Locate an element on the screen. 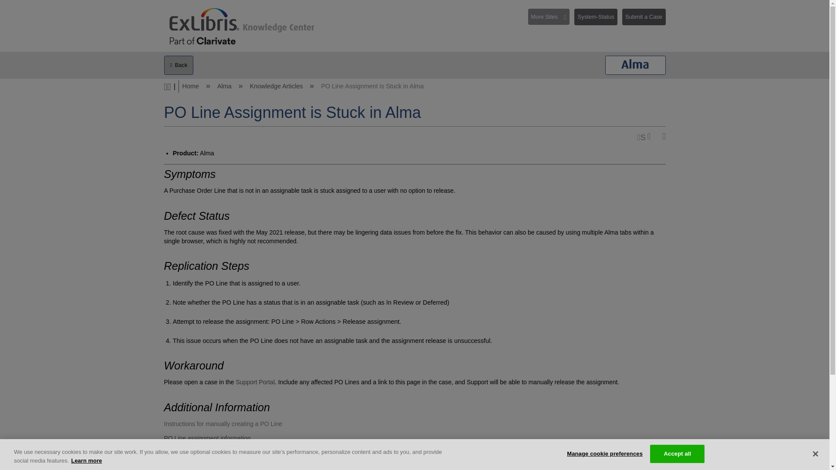  Knowledge Articles is located at coordinates (277, 86).